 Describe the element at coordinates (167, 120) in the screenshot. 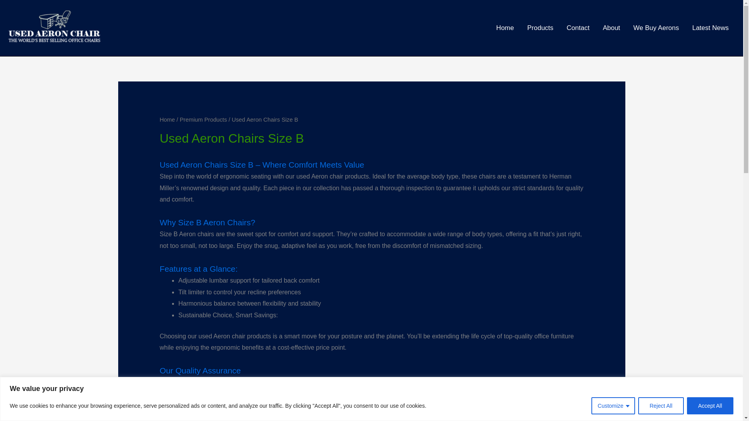

I see `Home` at that location.